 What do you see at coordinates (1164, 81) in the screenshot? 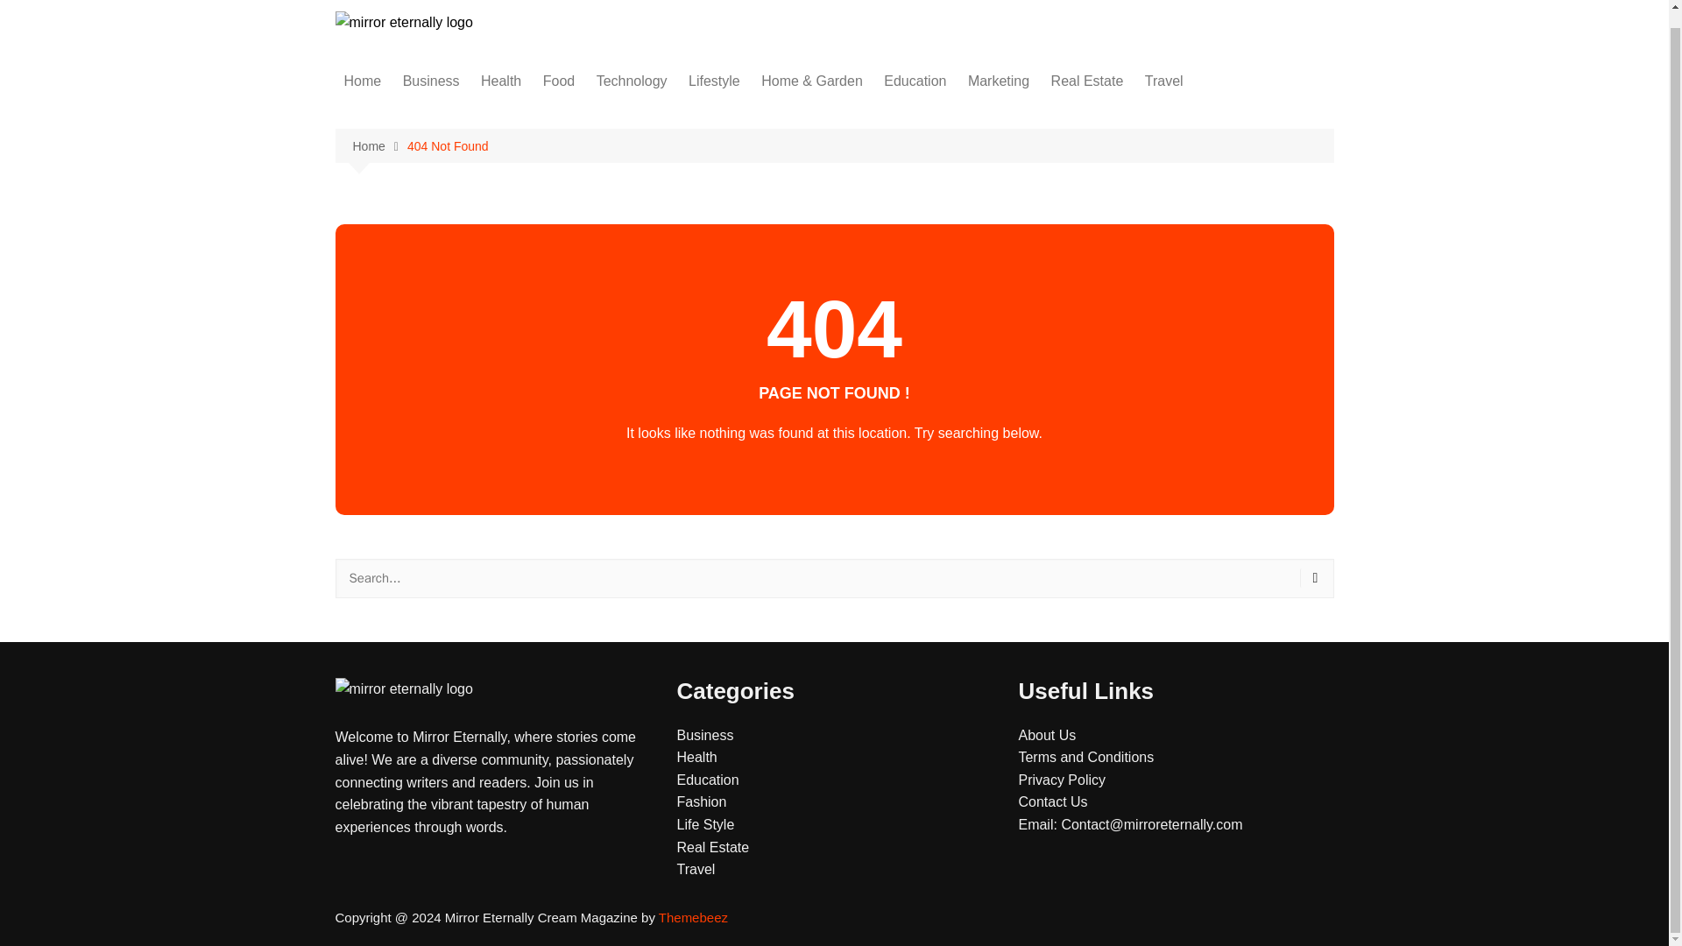
I see `Travel` at bounding box center [1164, 81].